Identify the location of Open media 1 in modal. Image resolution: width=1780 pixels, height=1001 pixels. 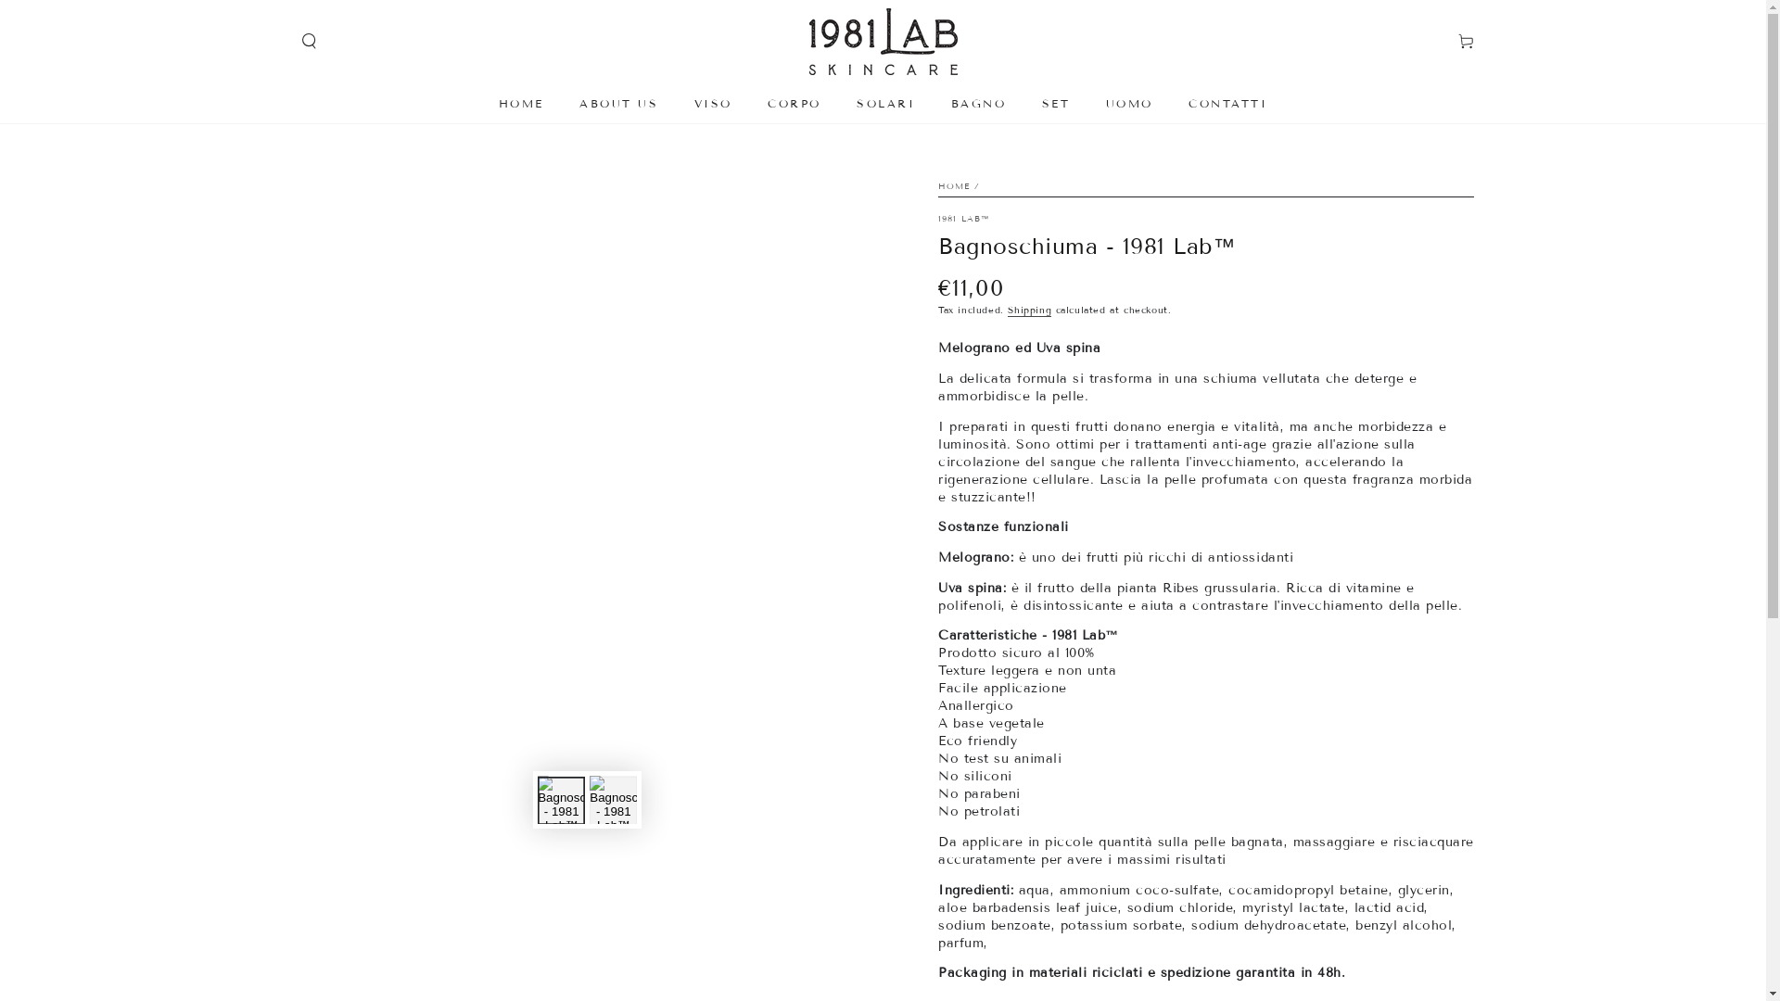
(588, 452).